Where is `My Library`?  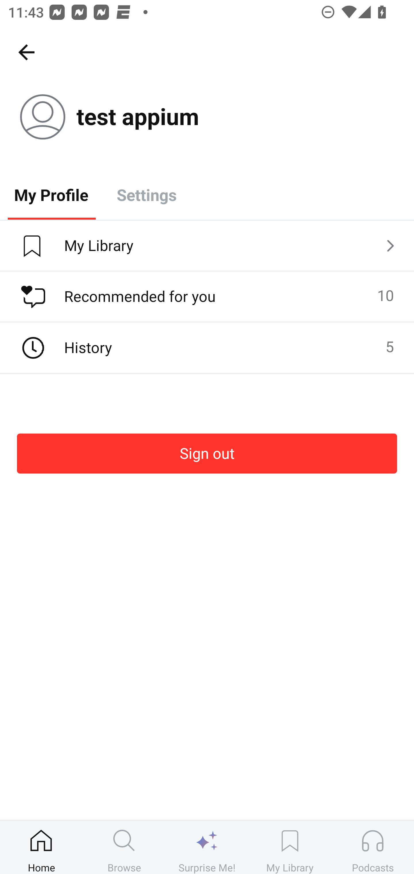 My Library is located at coordinates (207, 246).